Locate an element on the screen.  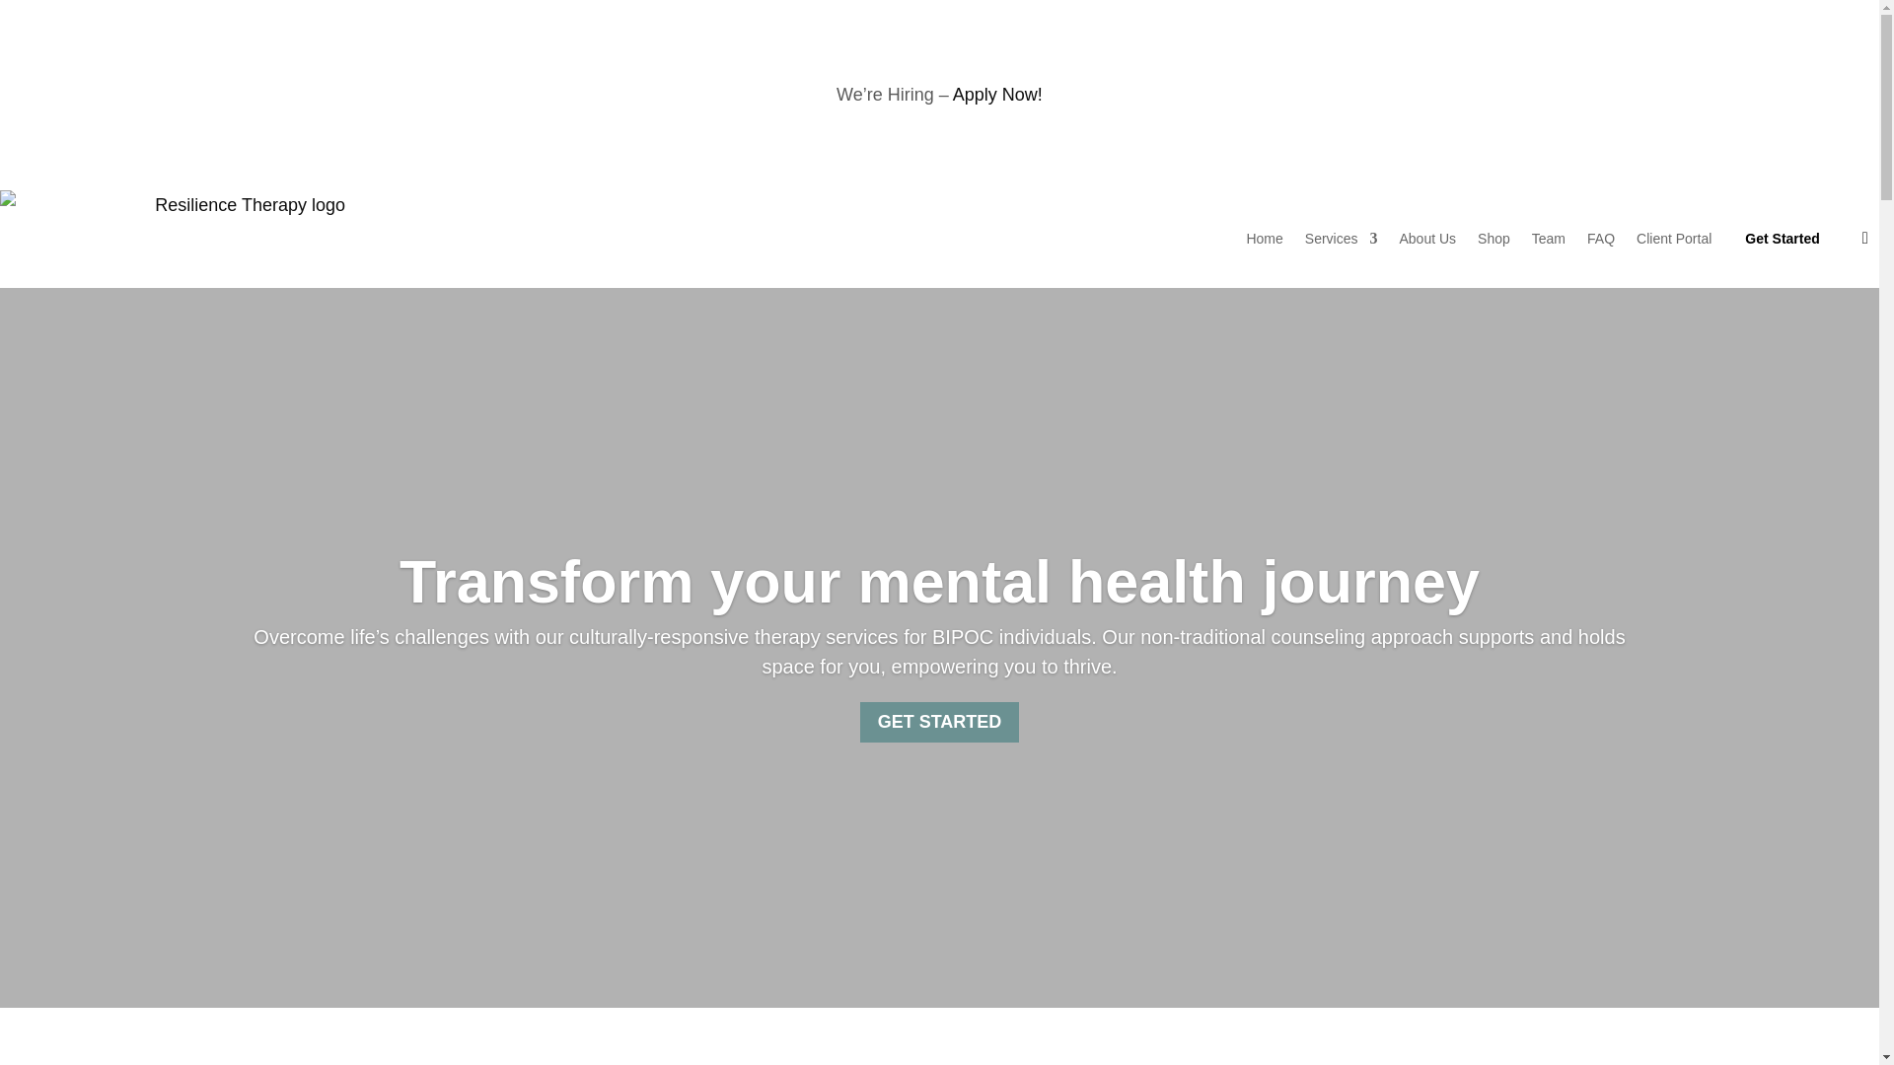
Services is located at coordinates (1342, 239).